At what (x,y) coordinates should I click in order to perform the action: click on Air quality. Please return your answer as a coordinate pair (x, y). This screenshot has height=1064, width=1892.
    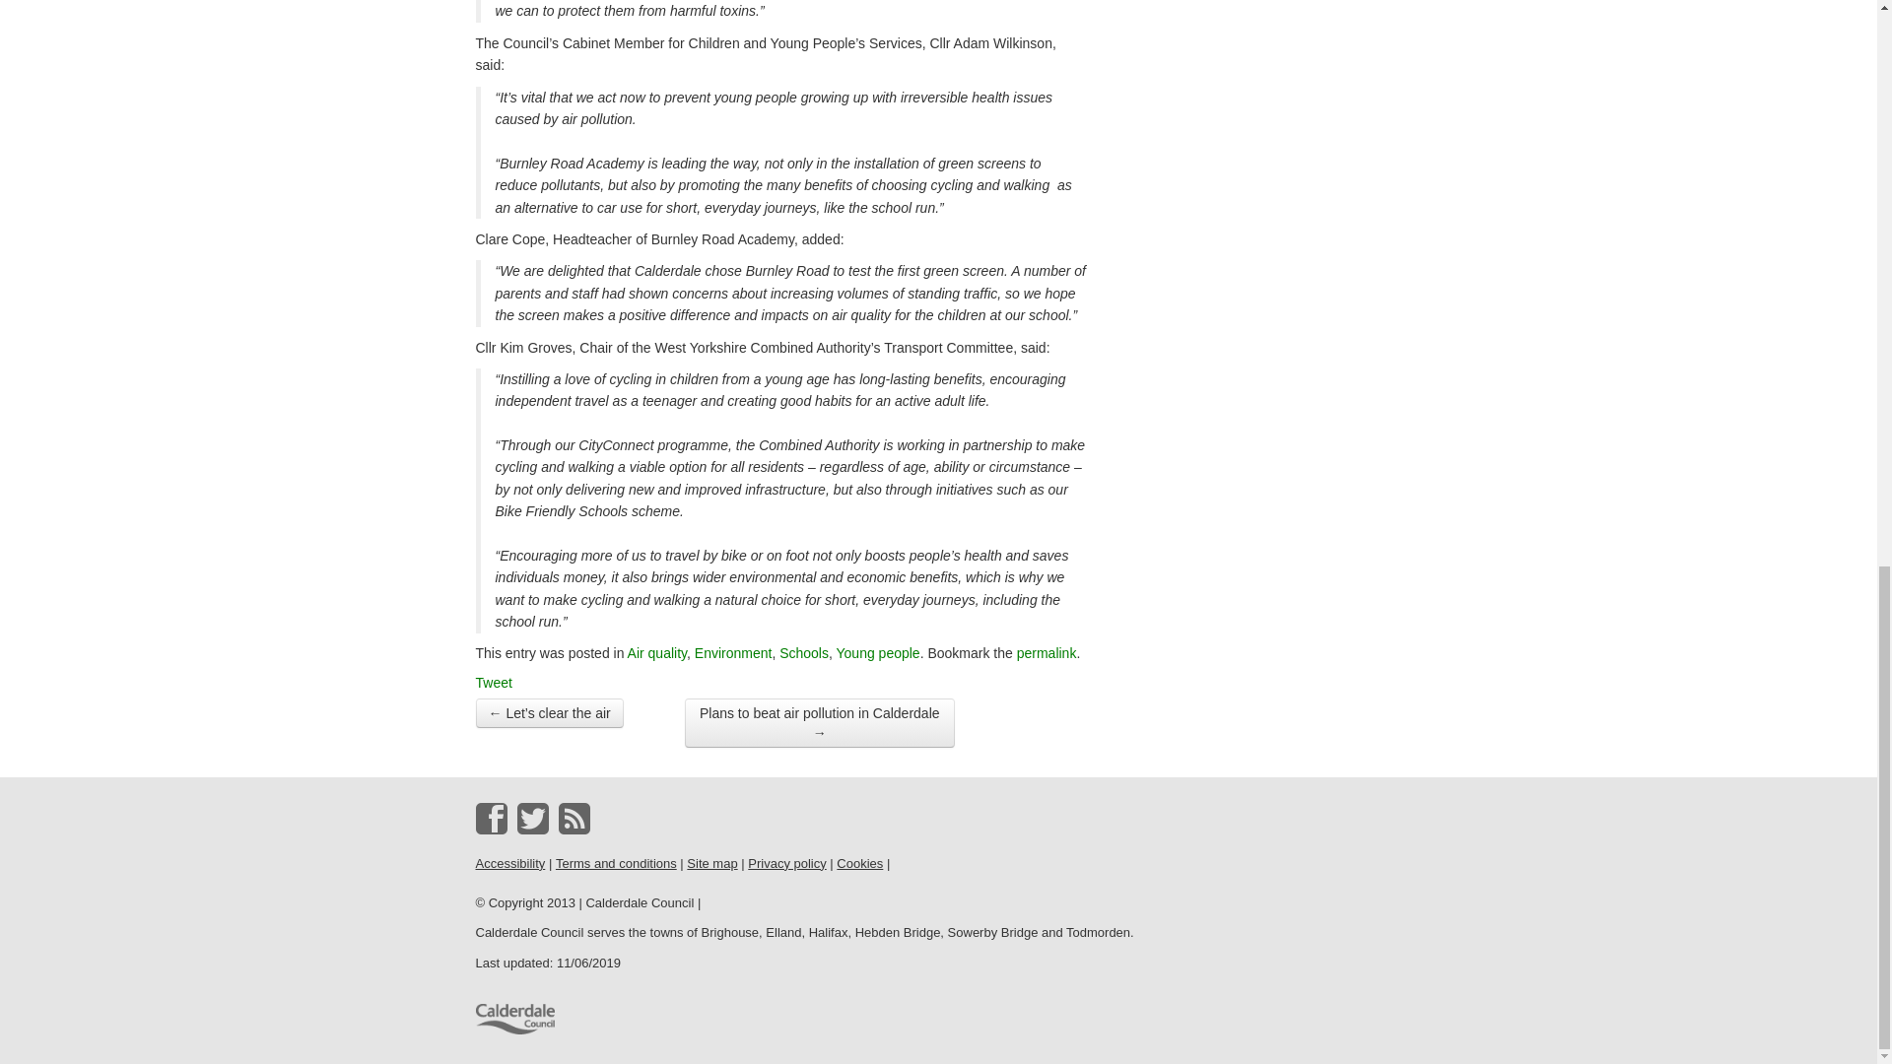
    Looking at the image, I should click on (656, 652).